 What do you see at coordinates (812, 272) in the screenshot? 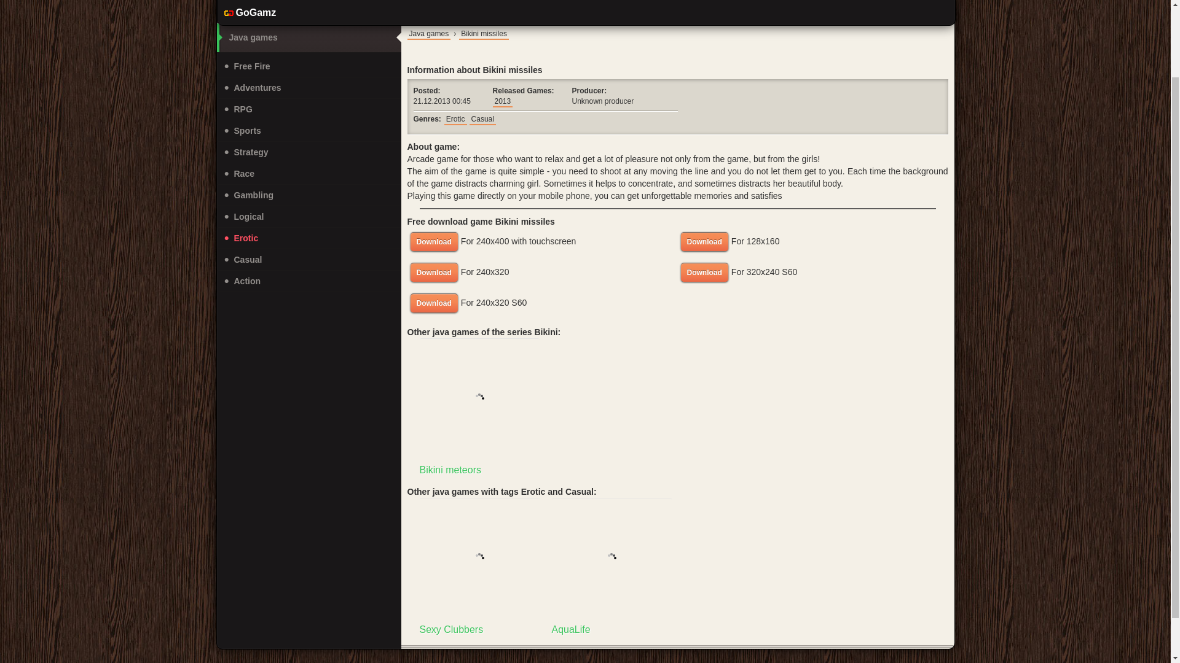
I see `AquaLife` at bounding box center [812, 272].